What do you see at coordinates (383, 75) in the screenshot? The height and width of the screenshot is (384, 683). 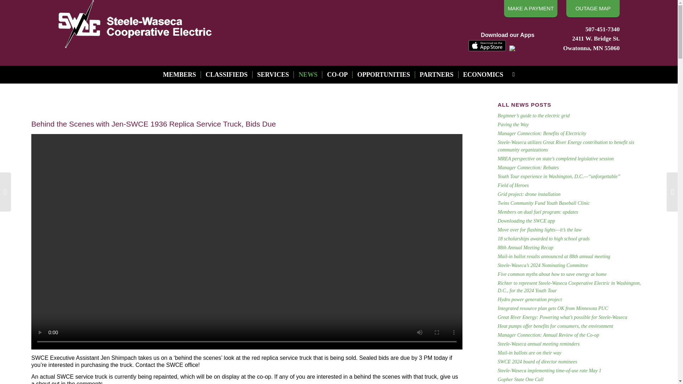 I see `OPPORTUNITIES` at bounding box center [383, 75].